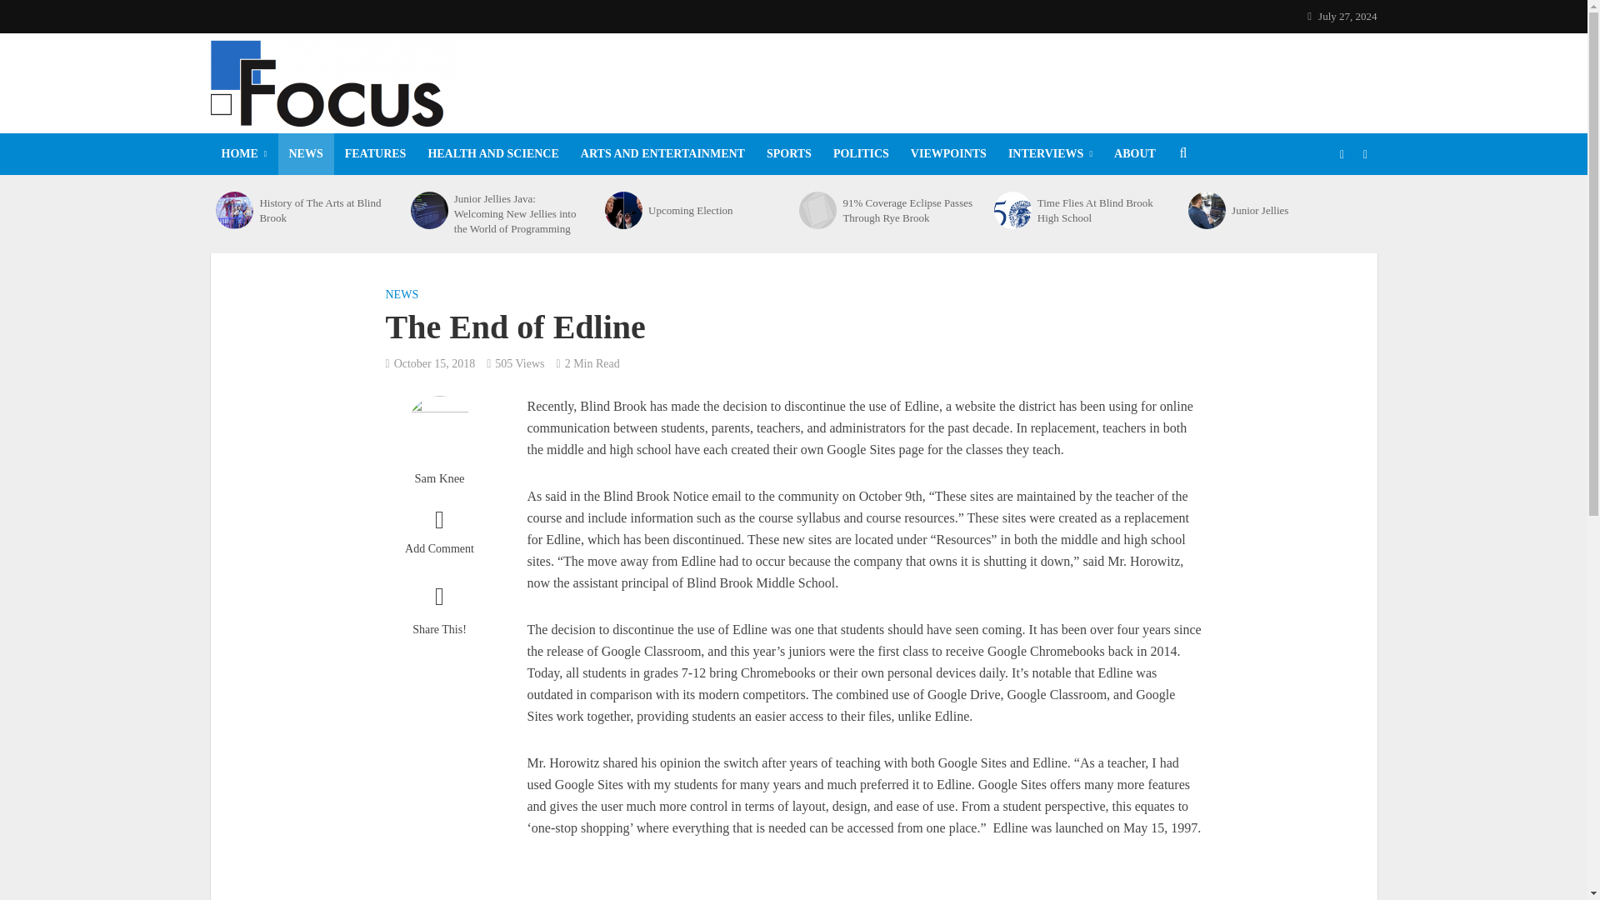 The width and height of the screenshot is (1600, 900). Describe the element at coordinates (376, 153) in the screenshot. I see `FEATURES` at that location.